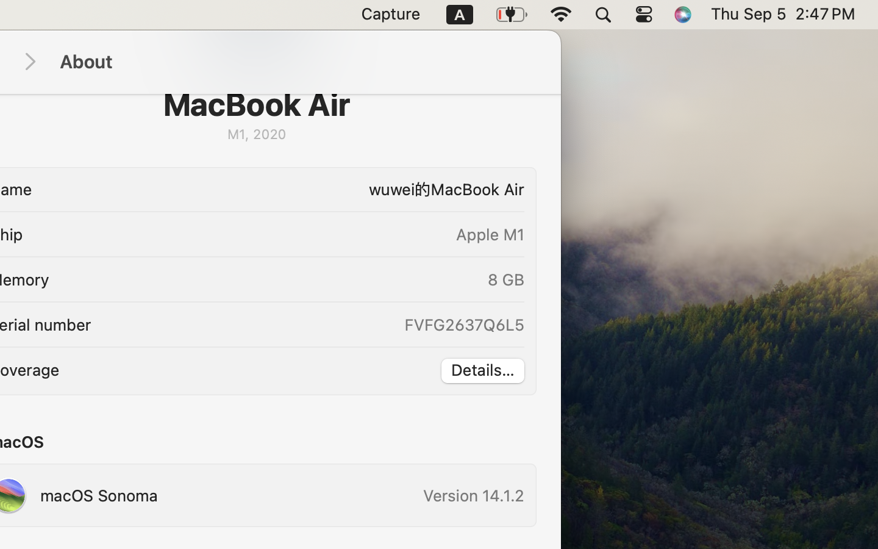 Image resolution: width=878 pixels, height=549 pixels. What do you see at coordinates (506, 279) in the screenshot?
I see `8 GB` at bounding box center [506, 279].